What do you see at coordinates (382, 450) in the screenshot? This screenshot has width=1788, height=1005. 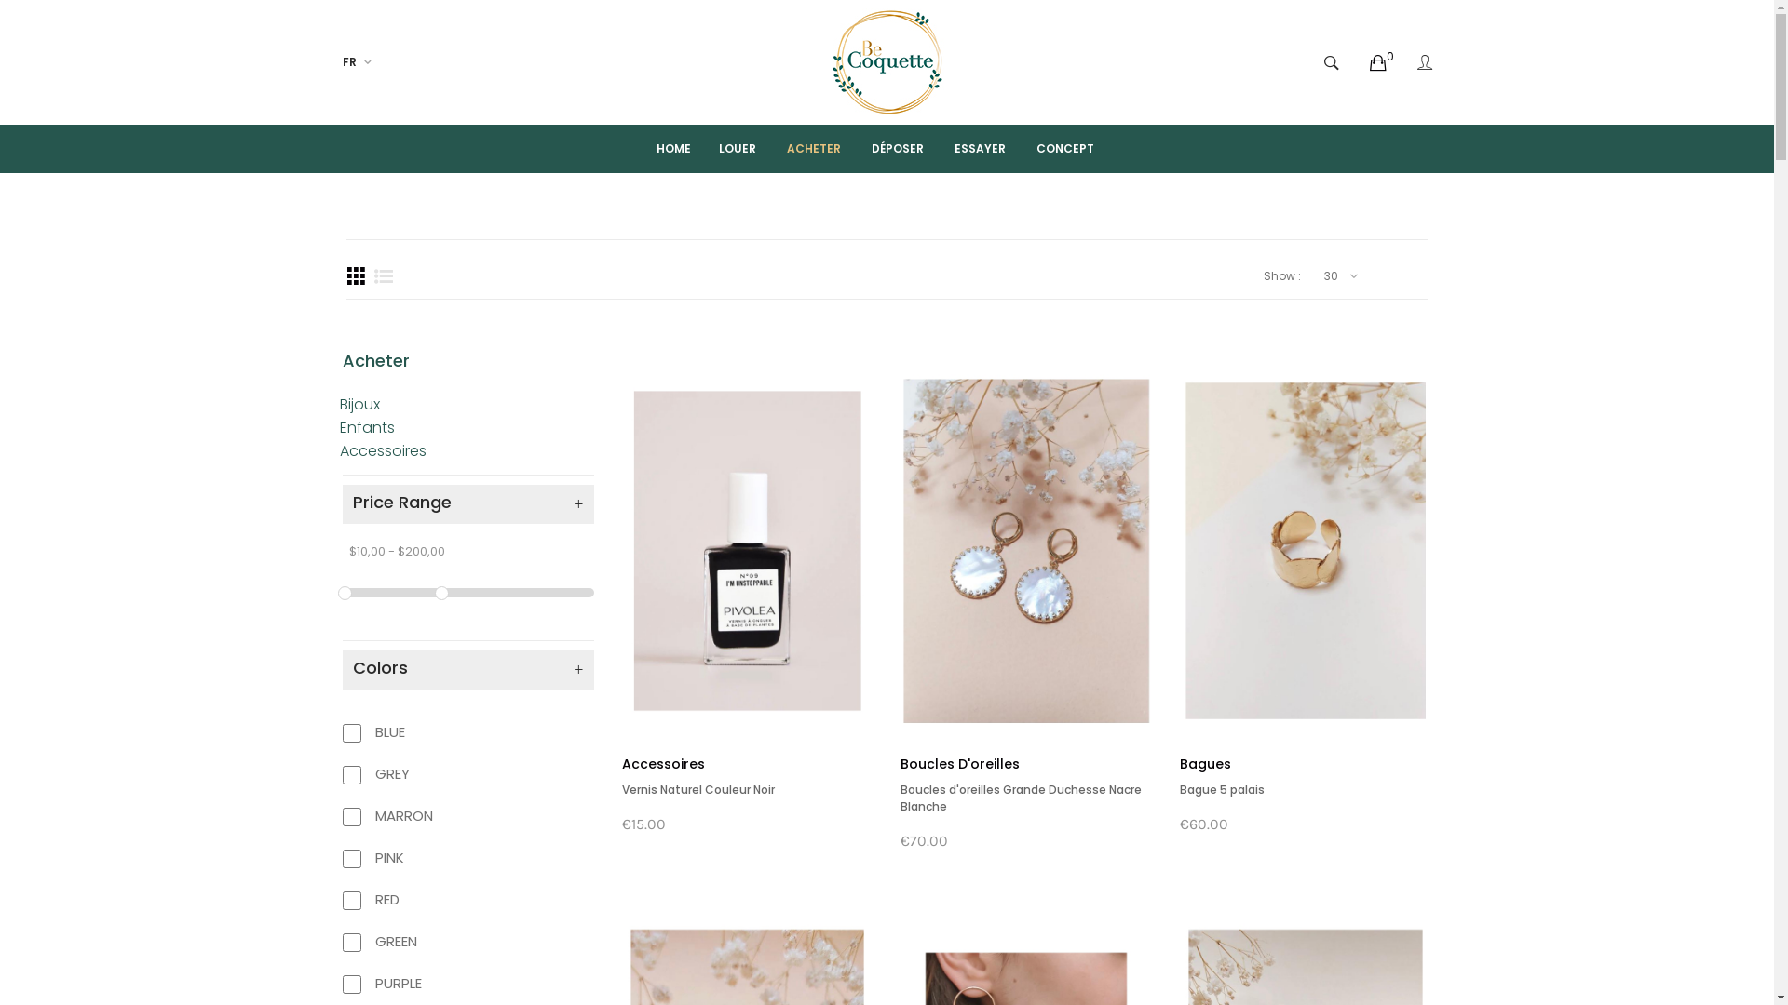 I see `Accessoires` at bounding box center [382, 450].